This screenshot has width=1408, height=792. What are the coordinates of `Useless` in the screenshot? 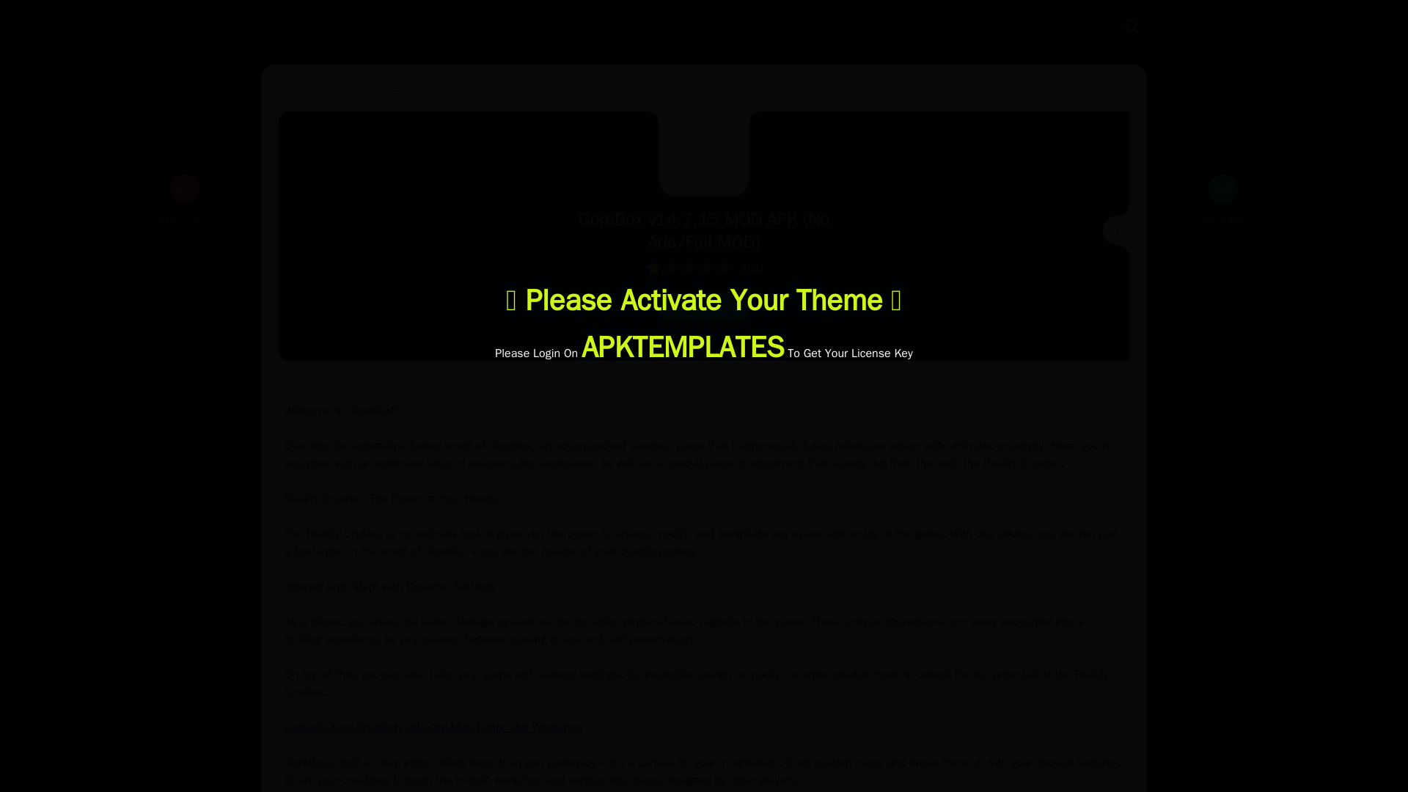 It's located at (653, 268).